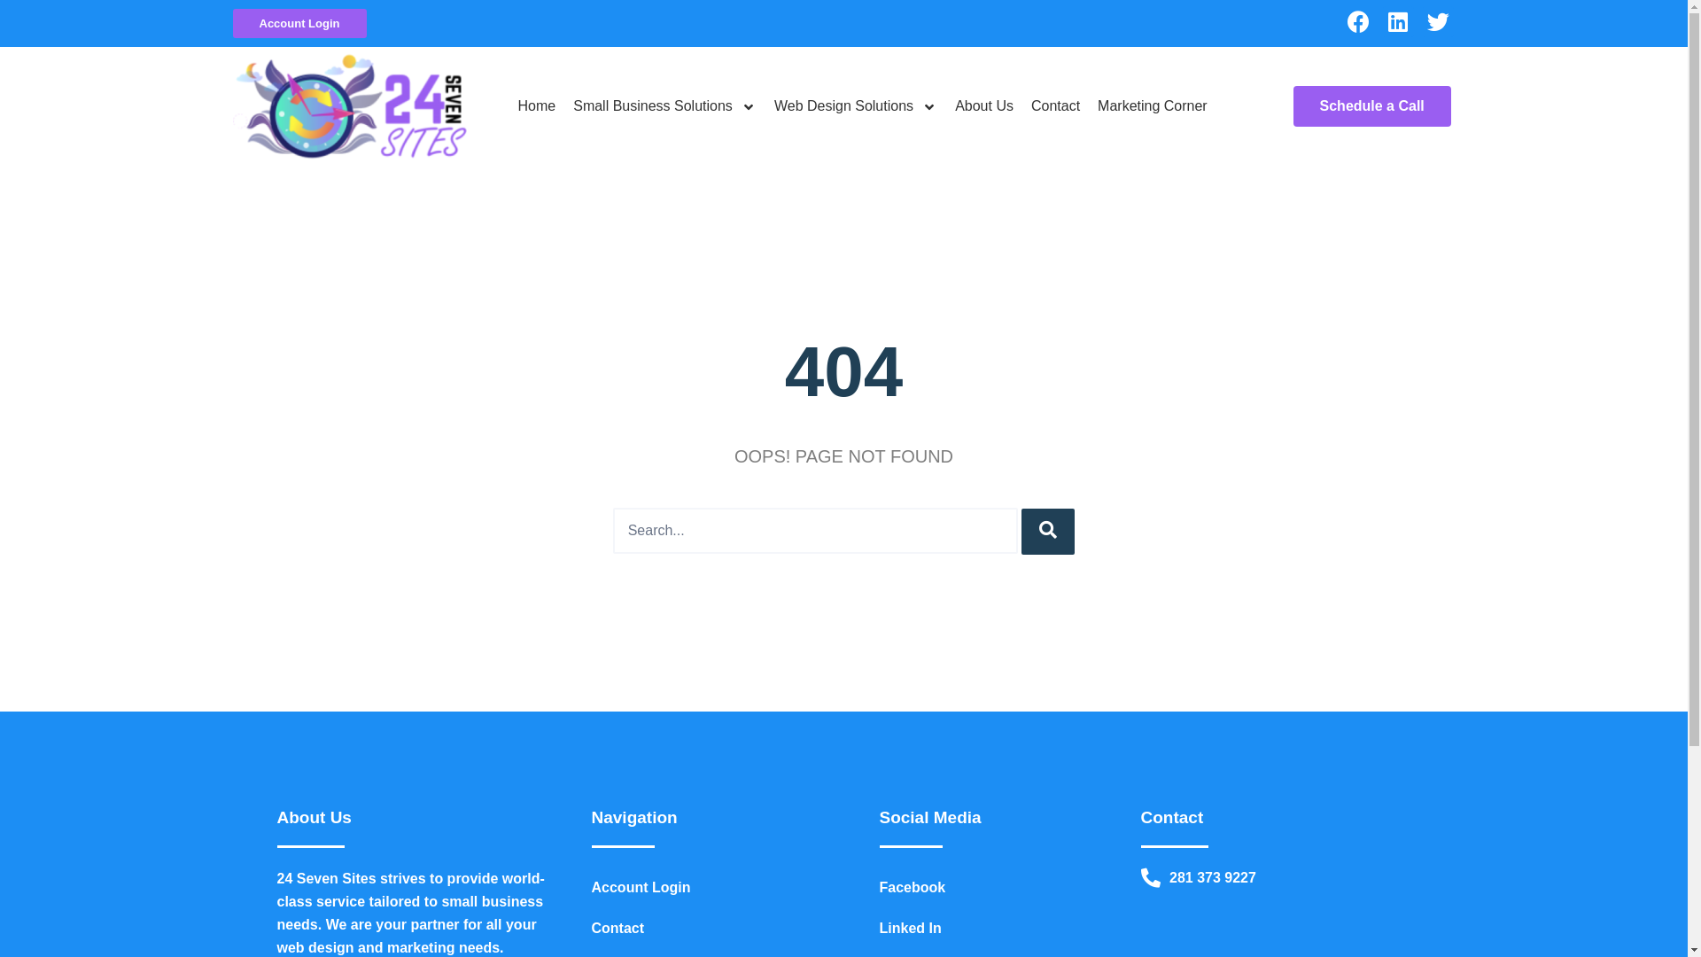  What do you see at coordinates (1372, 106) in the screenshot?
I see `Schedule a Call` at bounding box center [1372, 106].